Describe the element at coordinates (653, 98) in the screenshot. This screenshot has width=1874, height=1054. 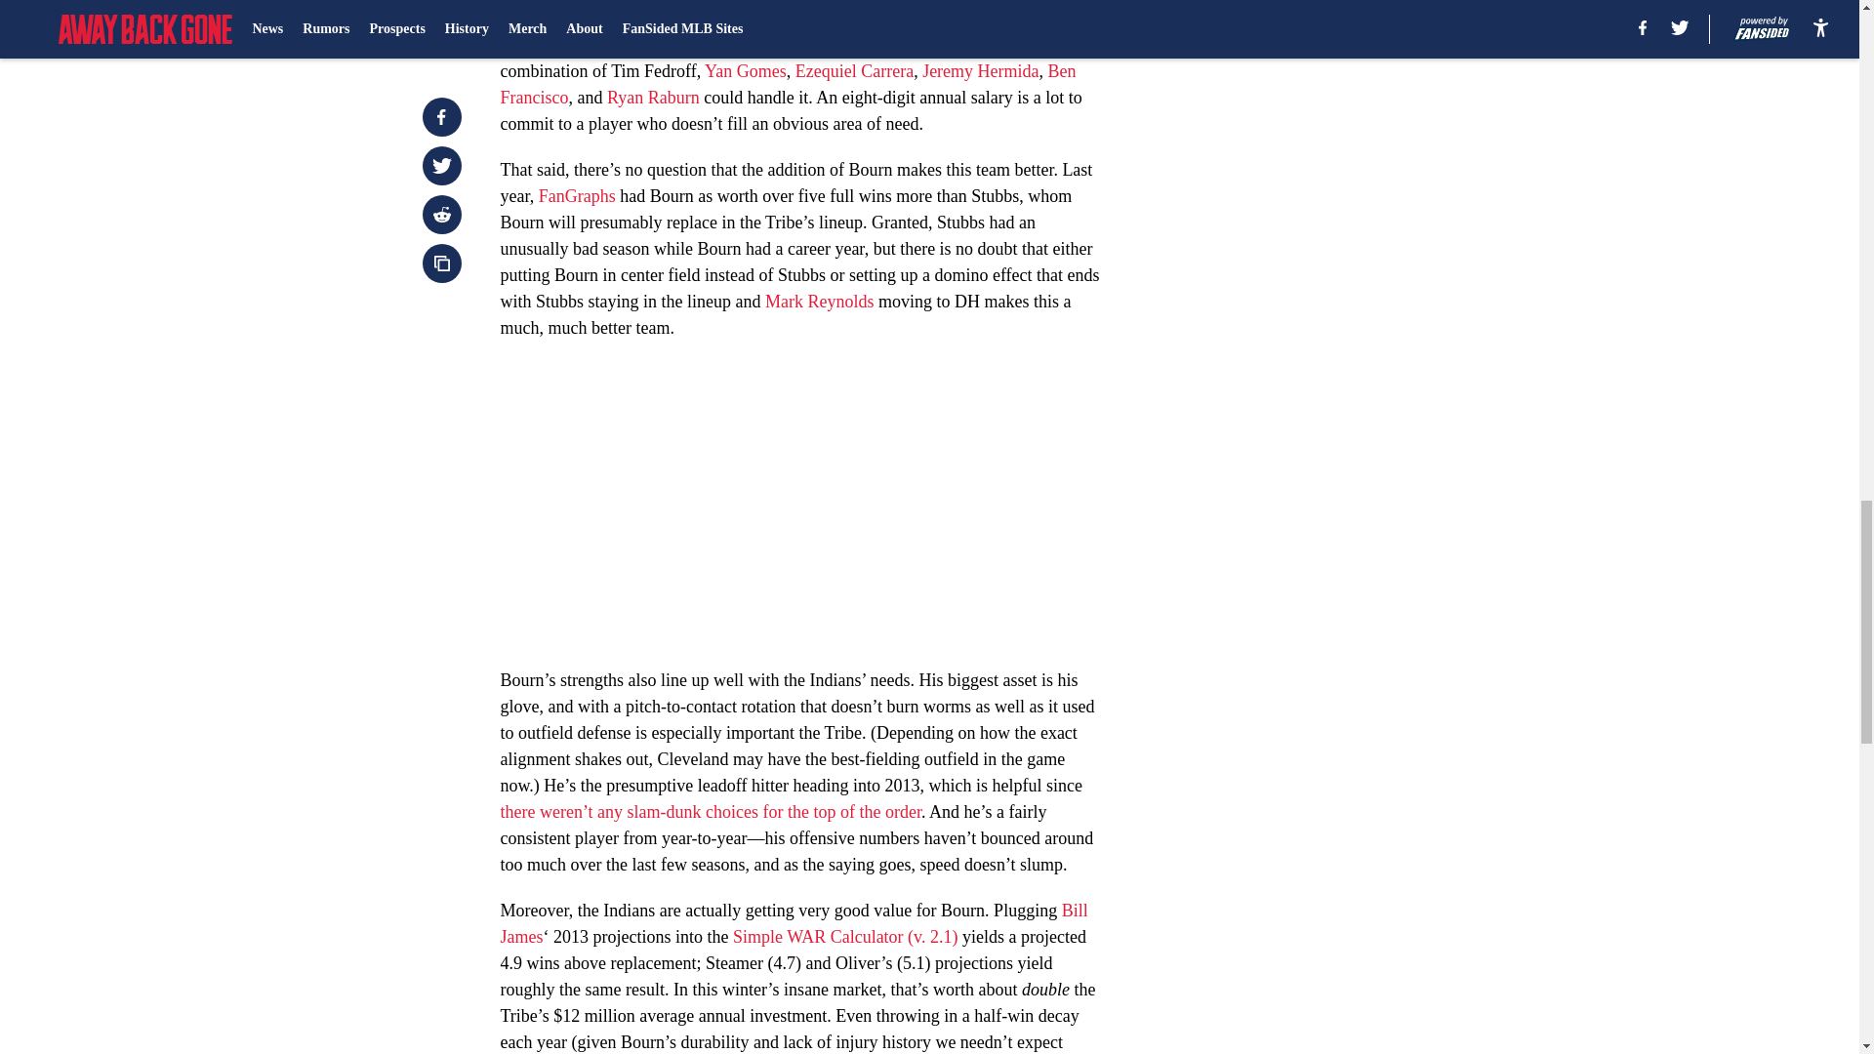
I see `Ryan Raburn` at that location.